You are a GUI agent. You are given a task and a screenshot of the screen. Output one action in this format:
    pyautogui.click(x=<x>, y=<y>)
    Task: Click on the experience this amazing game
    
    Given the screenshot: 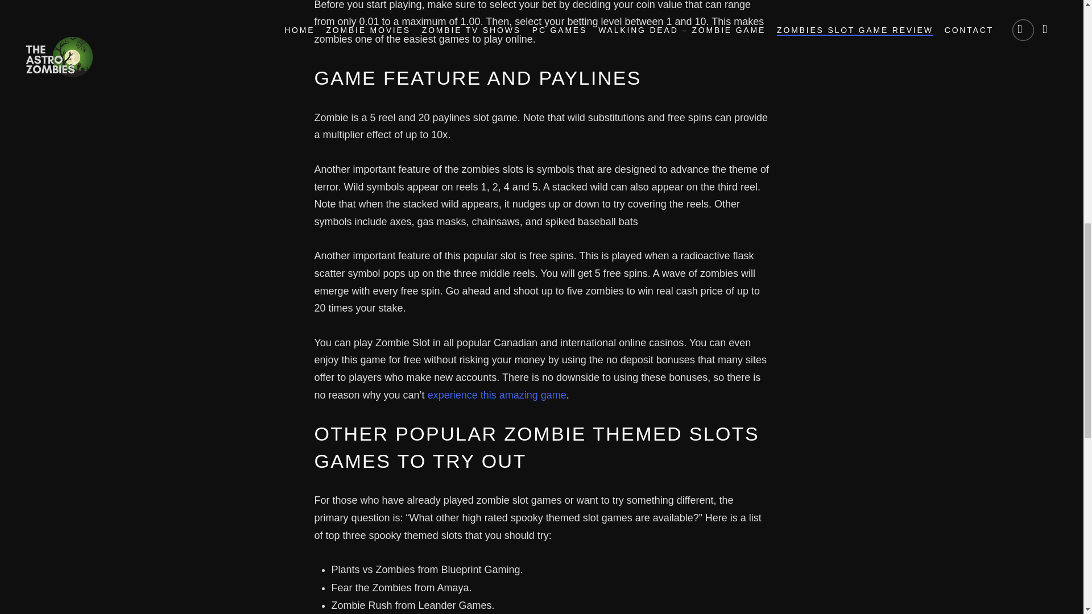 What is the action you would take?
    pyautogui.click(x=497, y=395)
    